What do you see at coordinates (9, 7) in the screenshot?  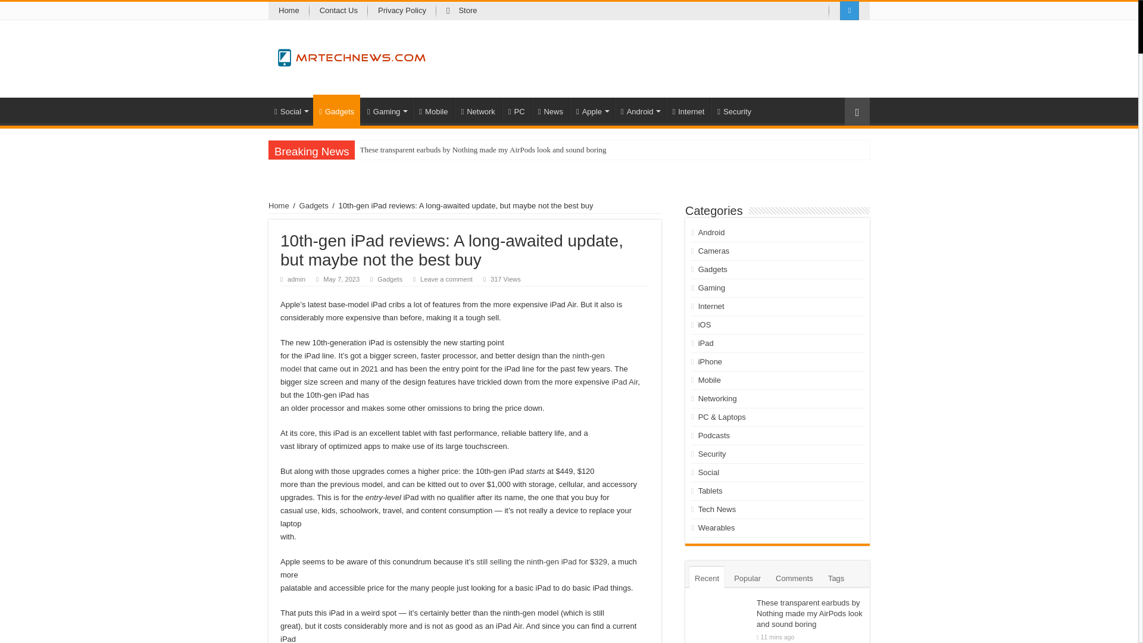 I see `Search` at bounding box center [9, 7].